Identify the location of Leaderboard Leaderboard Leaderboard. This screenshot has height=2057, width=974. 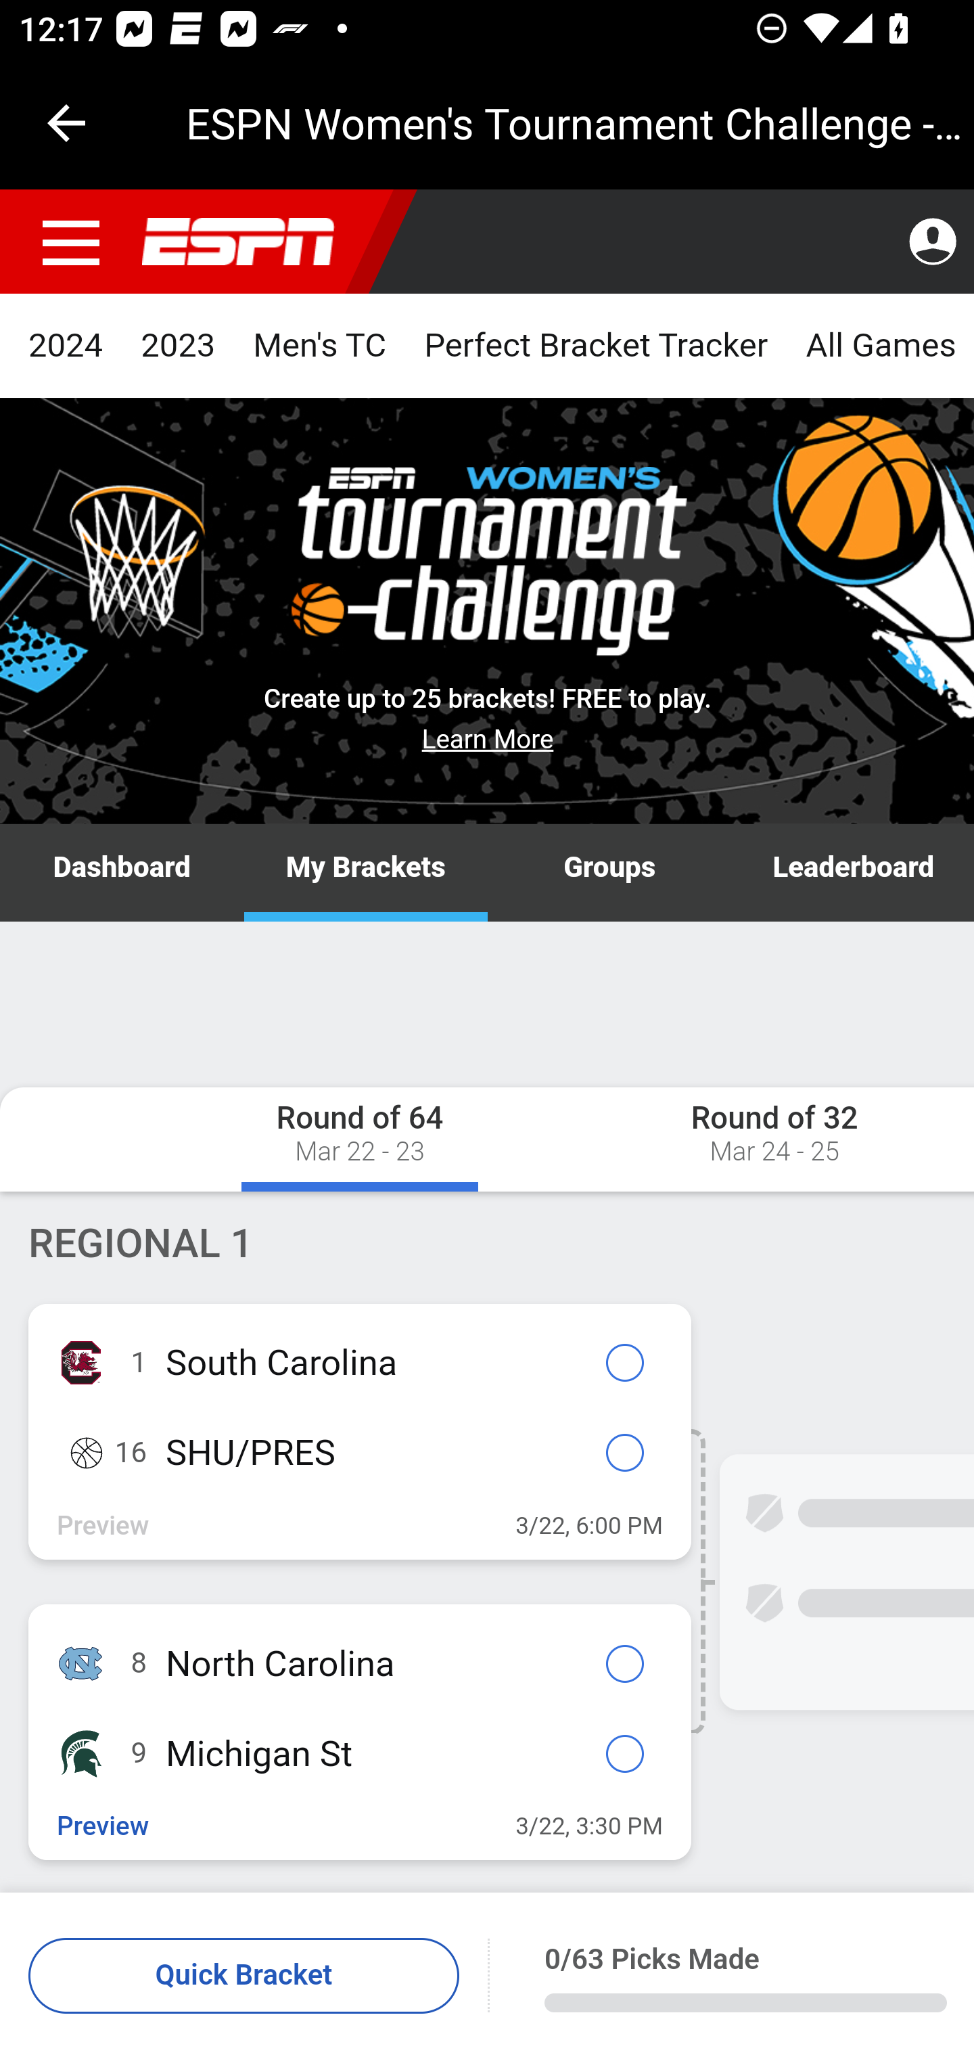
(852, 874).